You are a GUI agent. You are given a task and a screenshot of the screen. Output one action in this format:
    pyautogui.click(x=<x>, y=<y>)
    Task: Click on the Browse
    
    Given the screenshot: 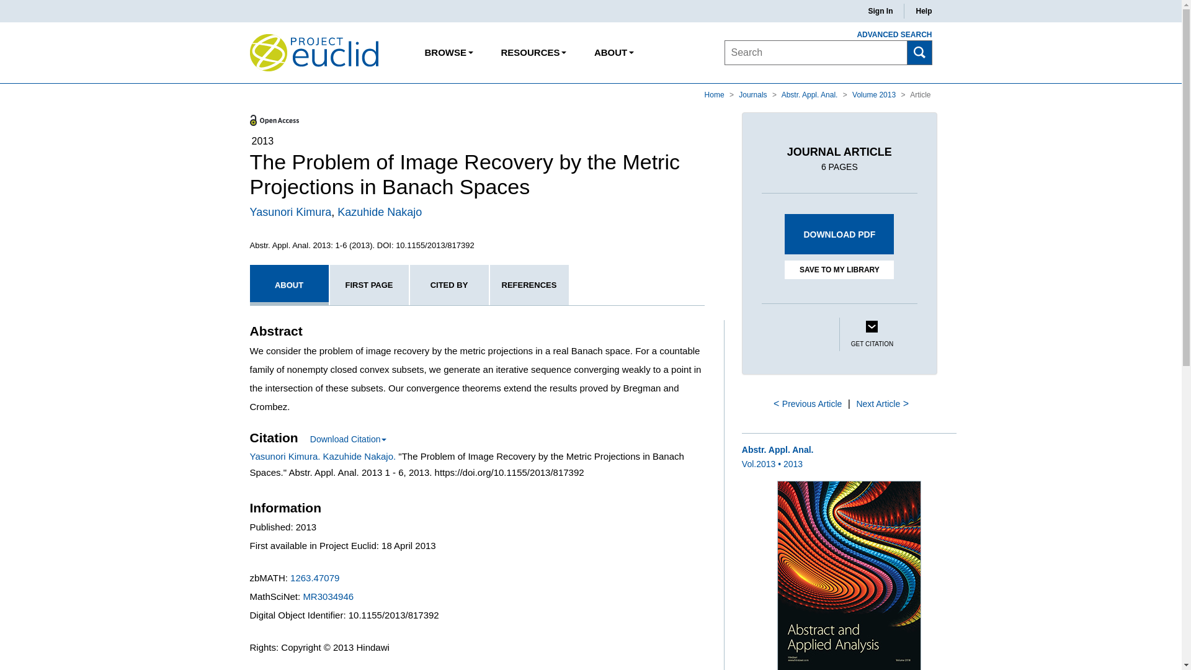 What is the action you would take?
    pyautogui.click(x=449, y=53)
    